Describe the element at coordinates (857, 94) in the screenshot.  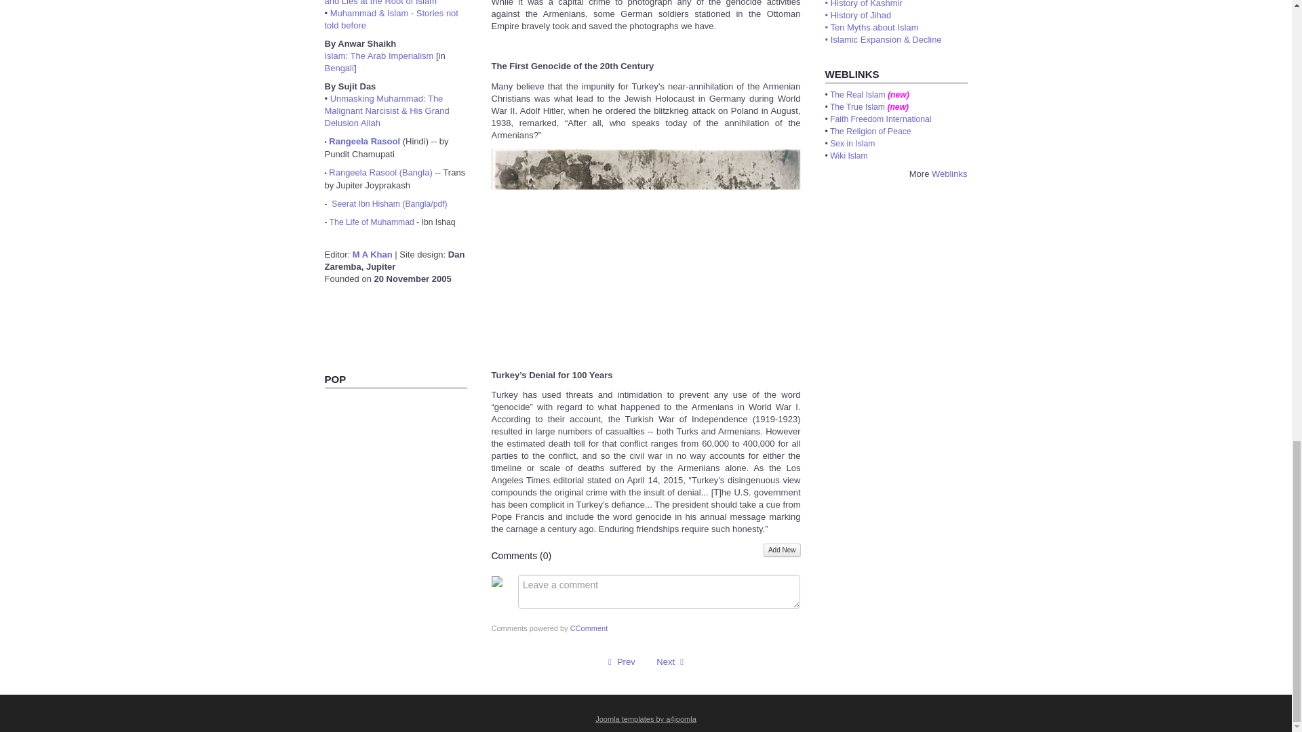
I see `The True Islam -- Islam in its true color` at that location.